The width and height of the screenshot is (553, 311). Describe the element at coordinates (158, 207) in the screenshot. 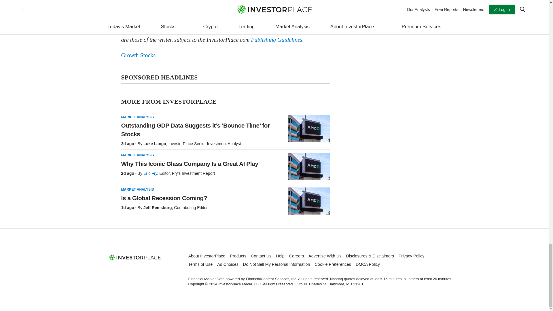

I see `View profile of Jeff Remsburg` at that location.